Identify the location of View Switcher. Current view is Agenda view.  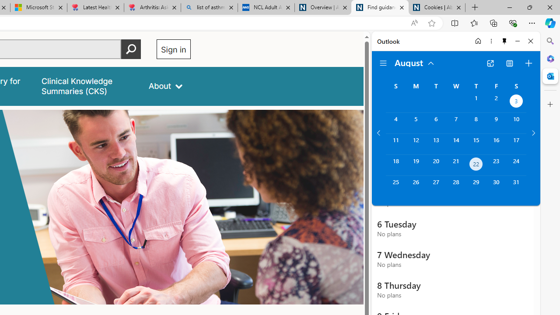
(510, 63).